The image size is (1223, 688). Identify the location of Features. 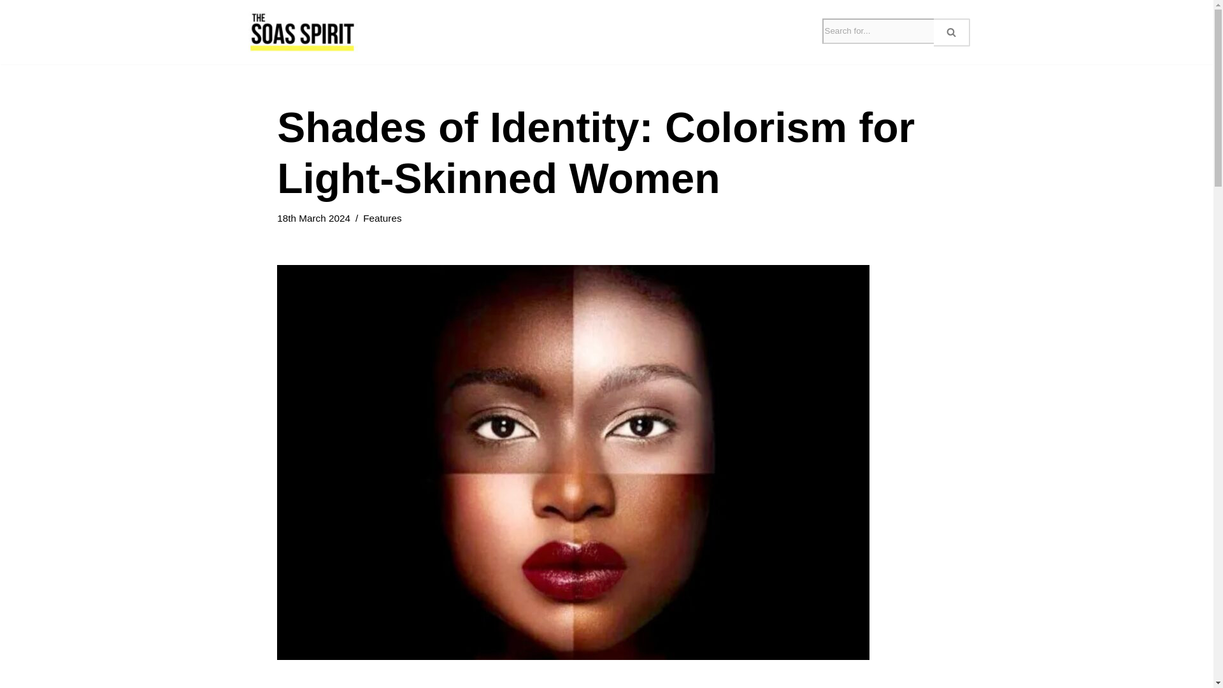
(382, 218).